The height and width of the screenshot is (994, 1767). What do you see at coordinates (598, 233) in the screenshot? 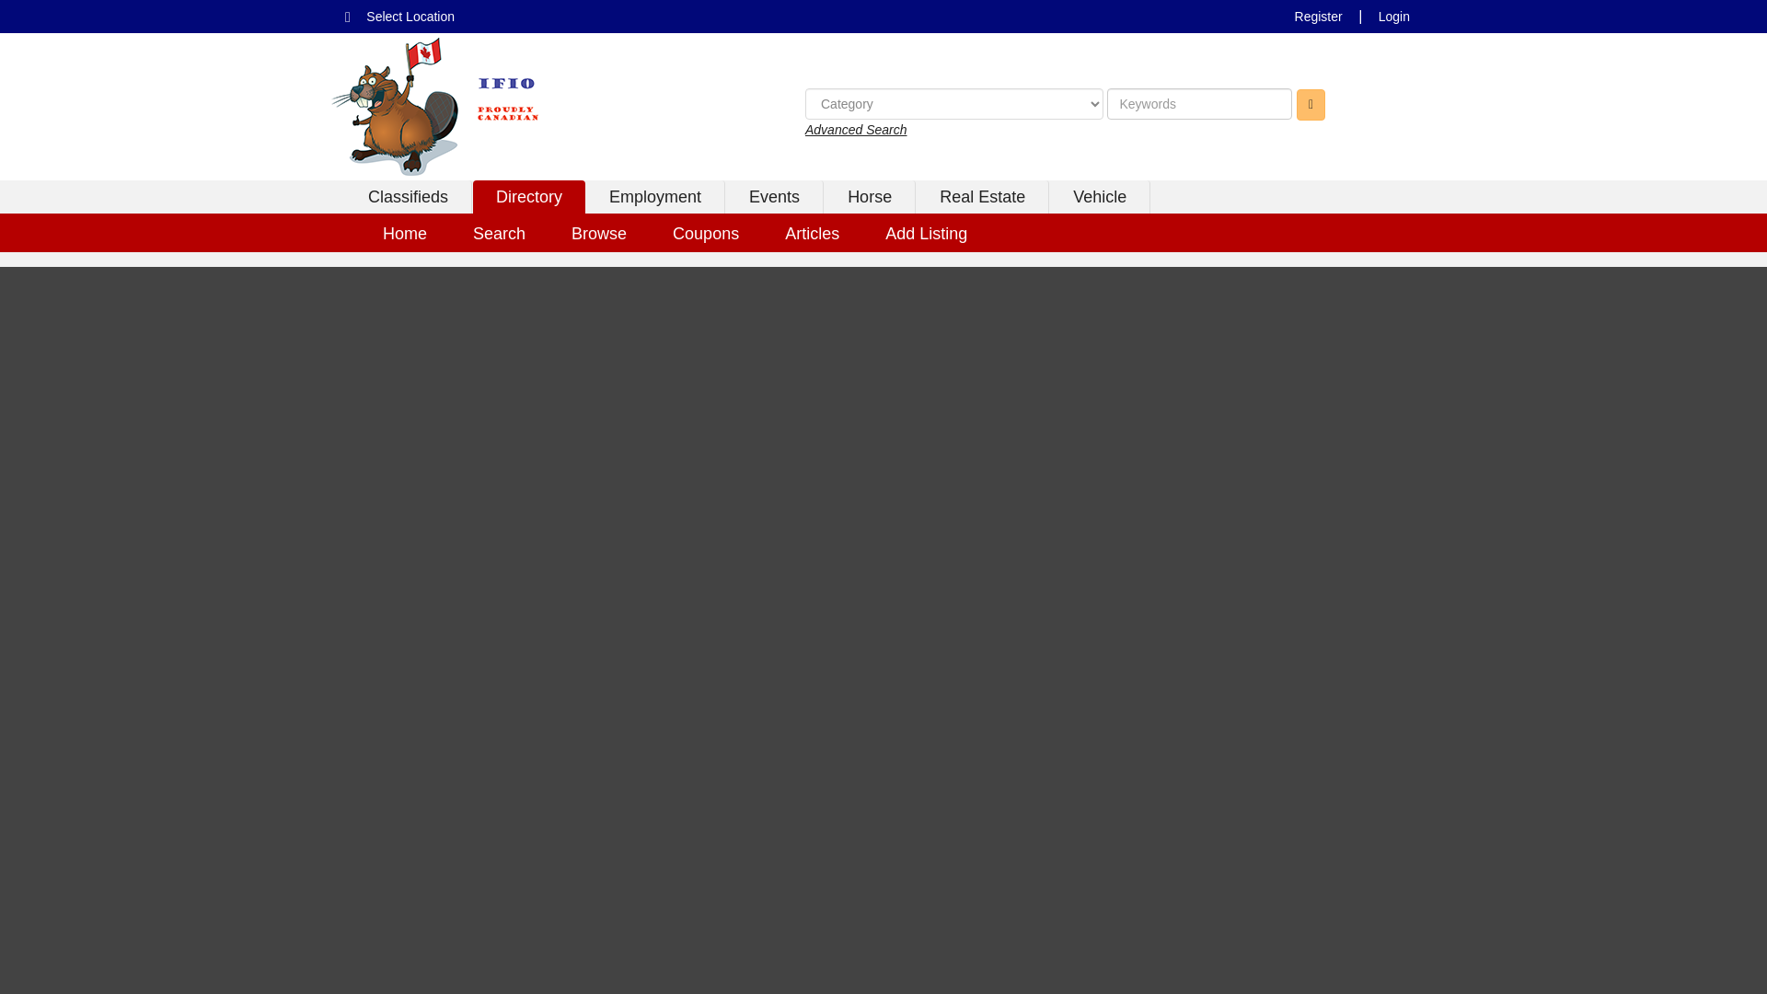
I see `Browse` at bounding box center [598, 233].